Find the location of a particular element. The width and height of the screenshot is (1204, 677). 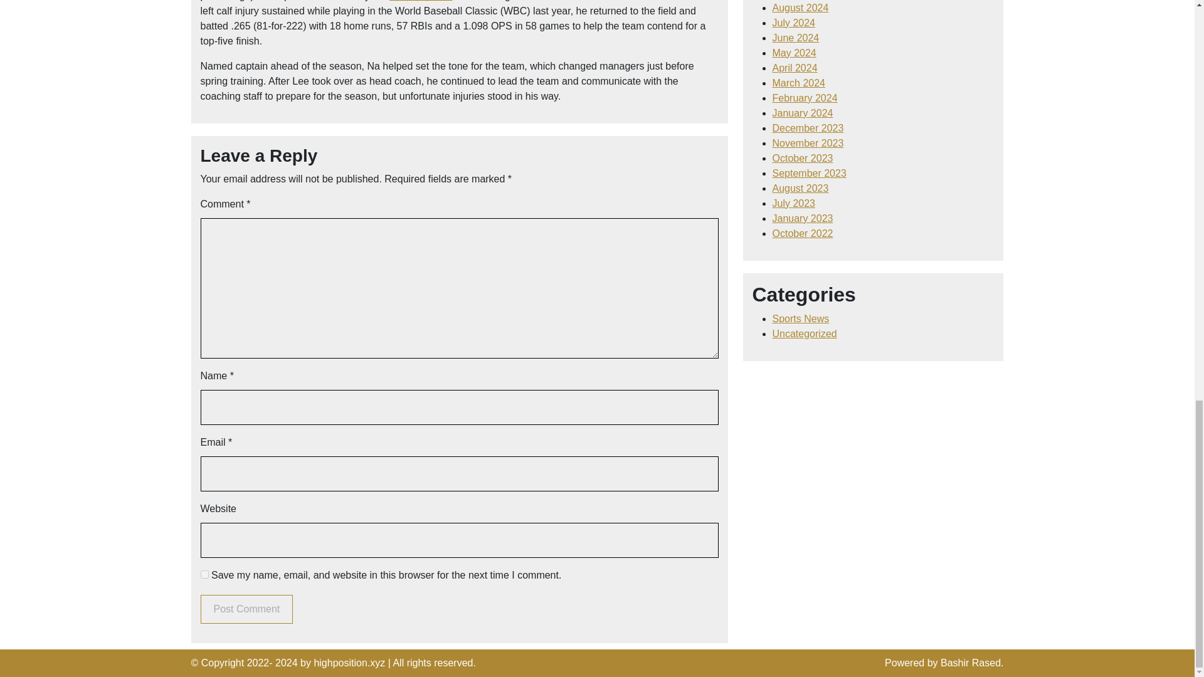

yes is located at coordinates (204, 574).